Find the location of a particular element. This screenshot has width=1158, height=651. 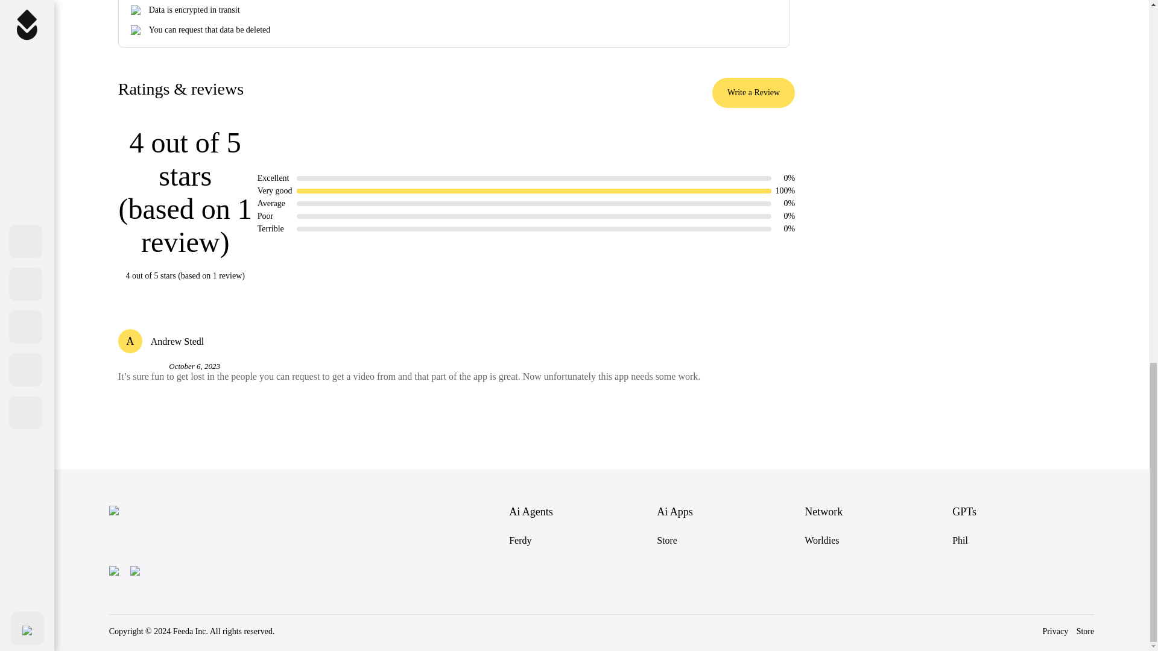

Store is located at coordinates (667, 540).